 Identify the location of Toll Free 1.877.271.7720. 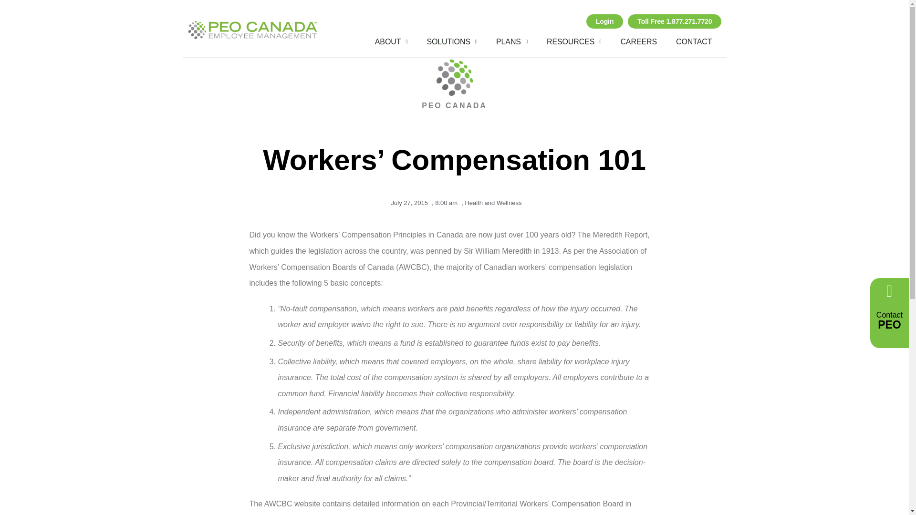
(675, 21).